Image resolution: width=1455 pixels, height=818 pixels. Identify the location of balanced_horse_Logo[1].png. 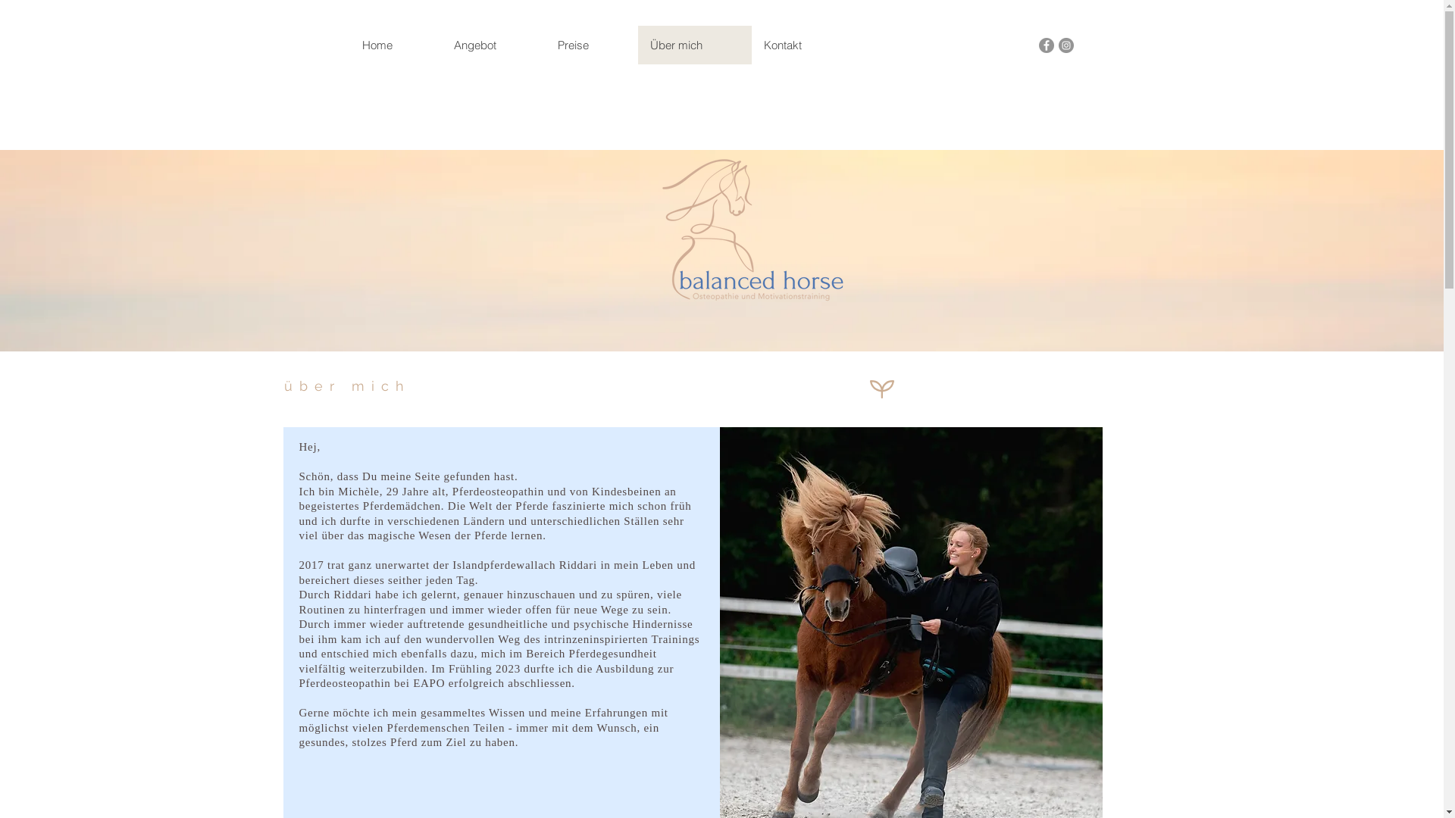
(753, 230).